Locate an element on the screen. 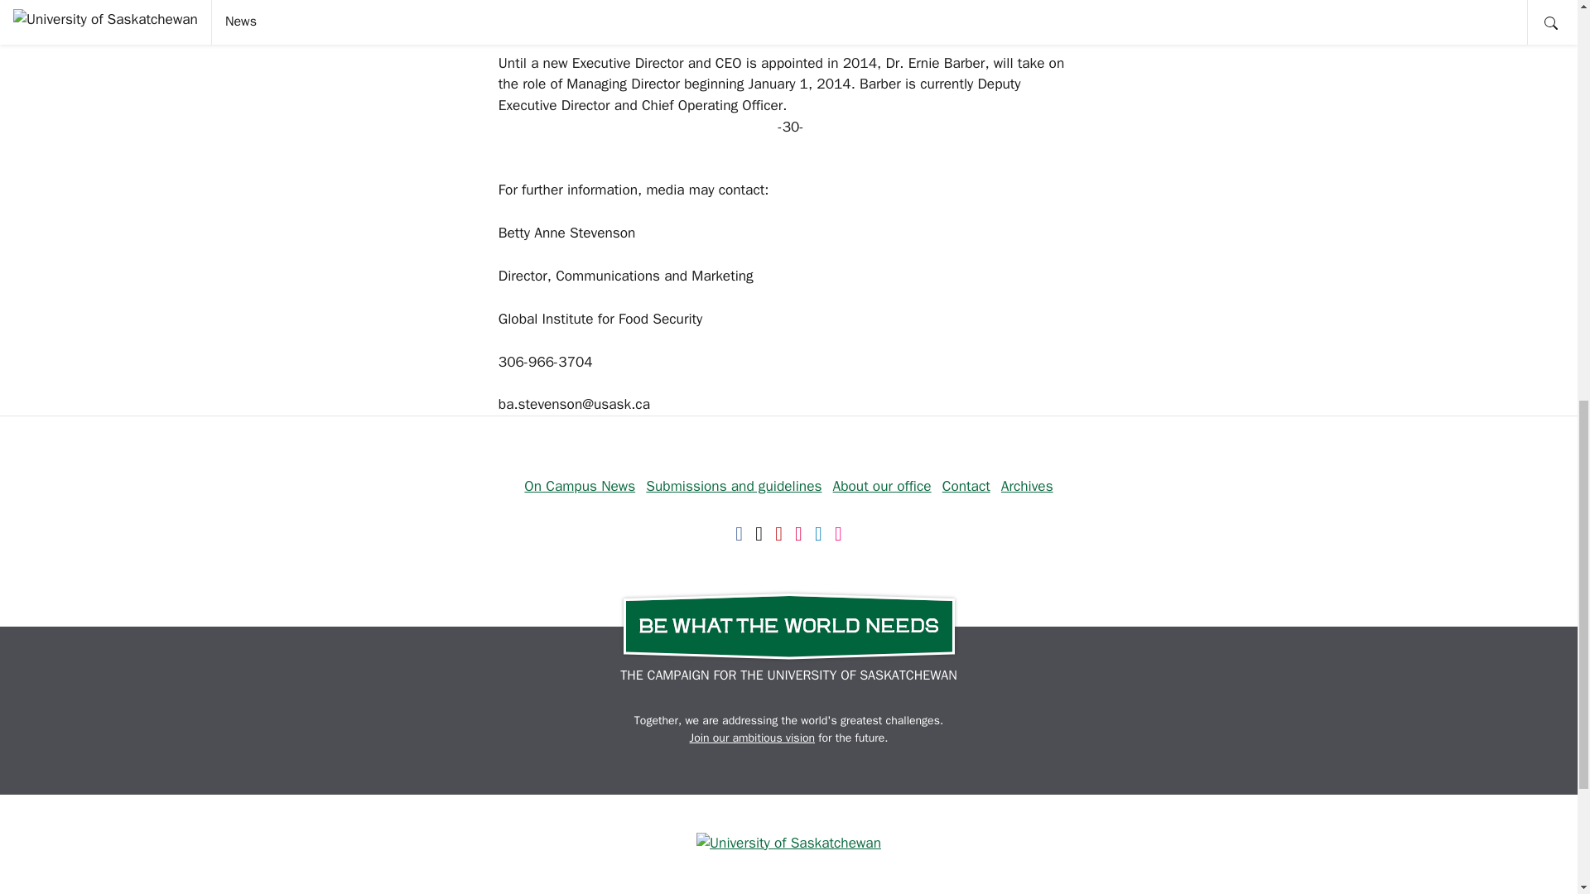  About our office is located at coordinates (883, 485).